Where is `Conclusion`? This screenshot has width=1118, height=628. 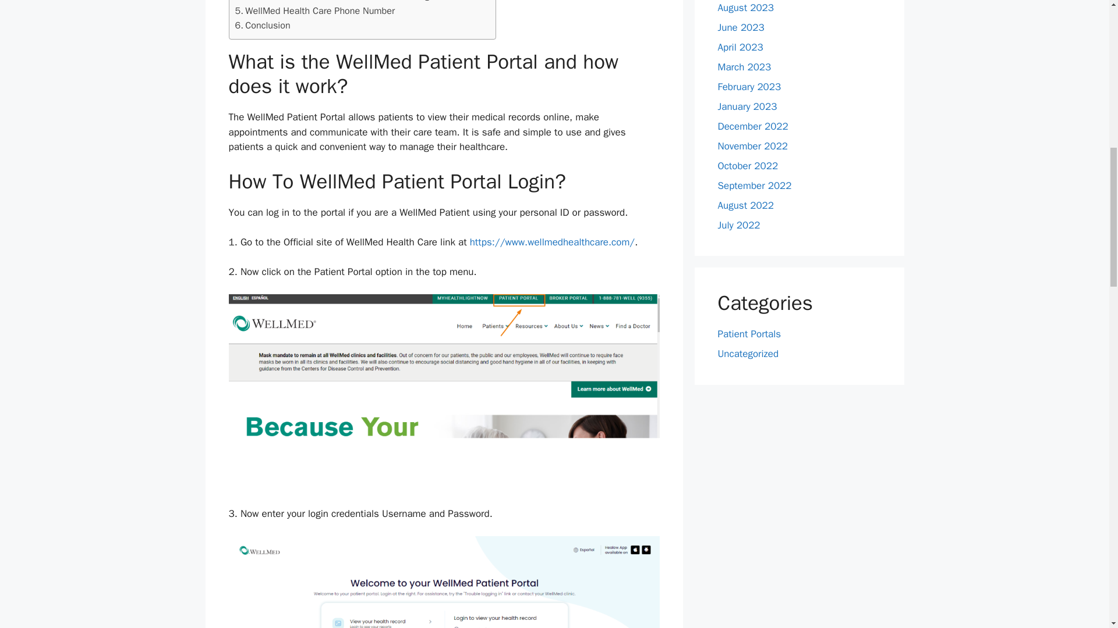 Conclusion is located at coordinates (263, 26).